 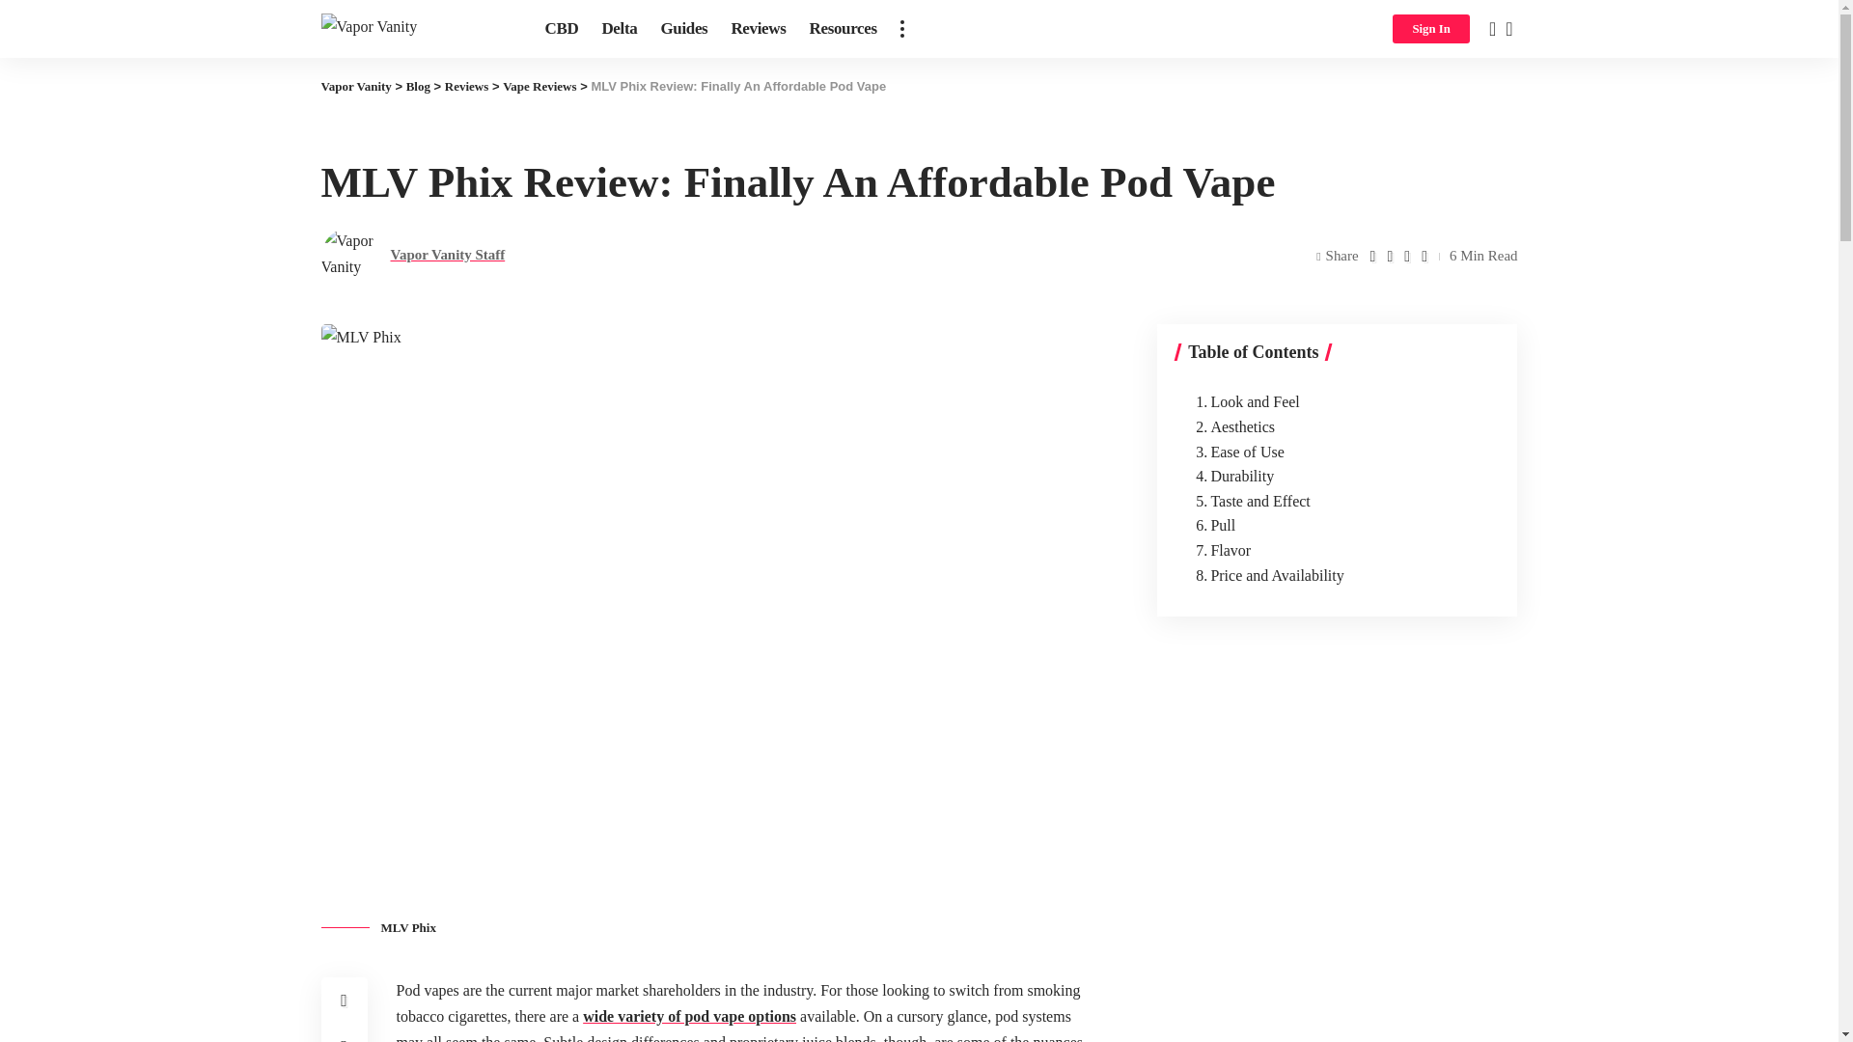 What do you see at coordinates (619, 29) in the screenshot?
I see `Delta` at bounding box center [619, 29].